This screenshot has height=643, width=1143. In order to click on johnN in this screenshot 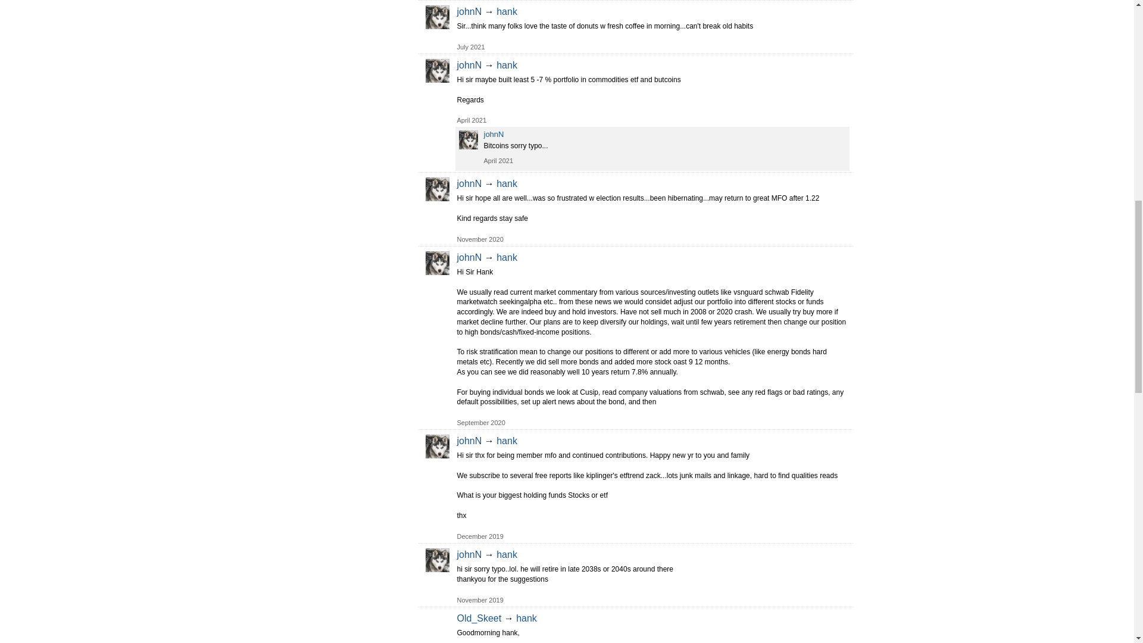, I will do `click(437, 17)`.